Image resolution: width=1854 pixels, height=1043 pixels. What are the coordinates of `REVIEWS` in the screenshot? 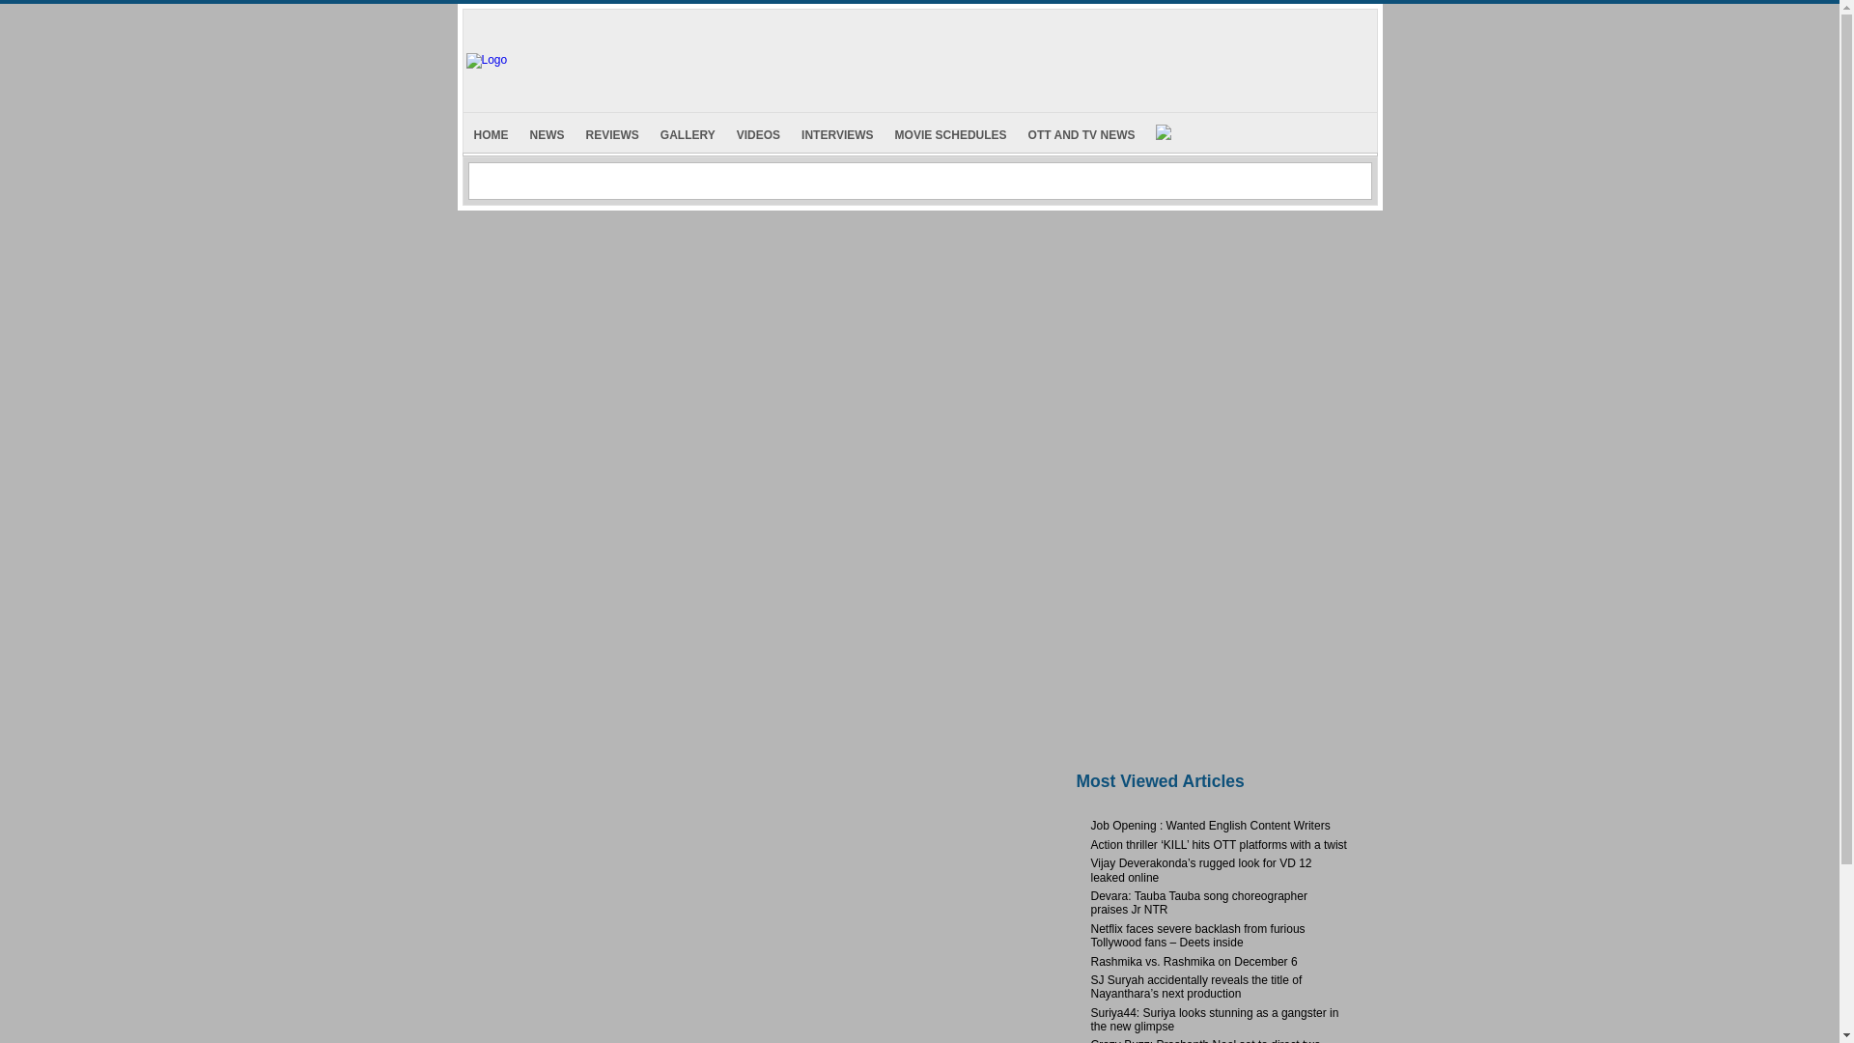 It's located at (612, 131).